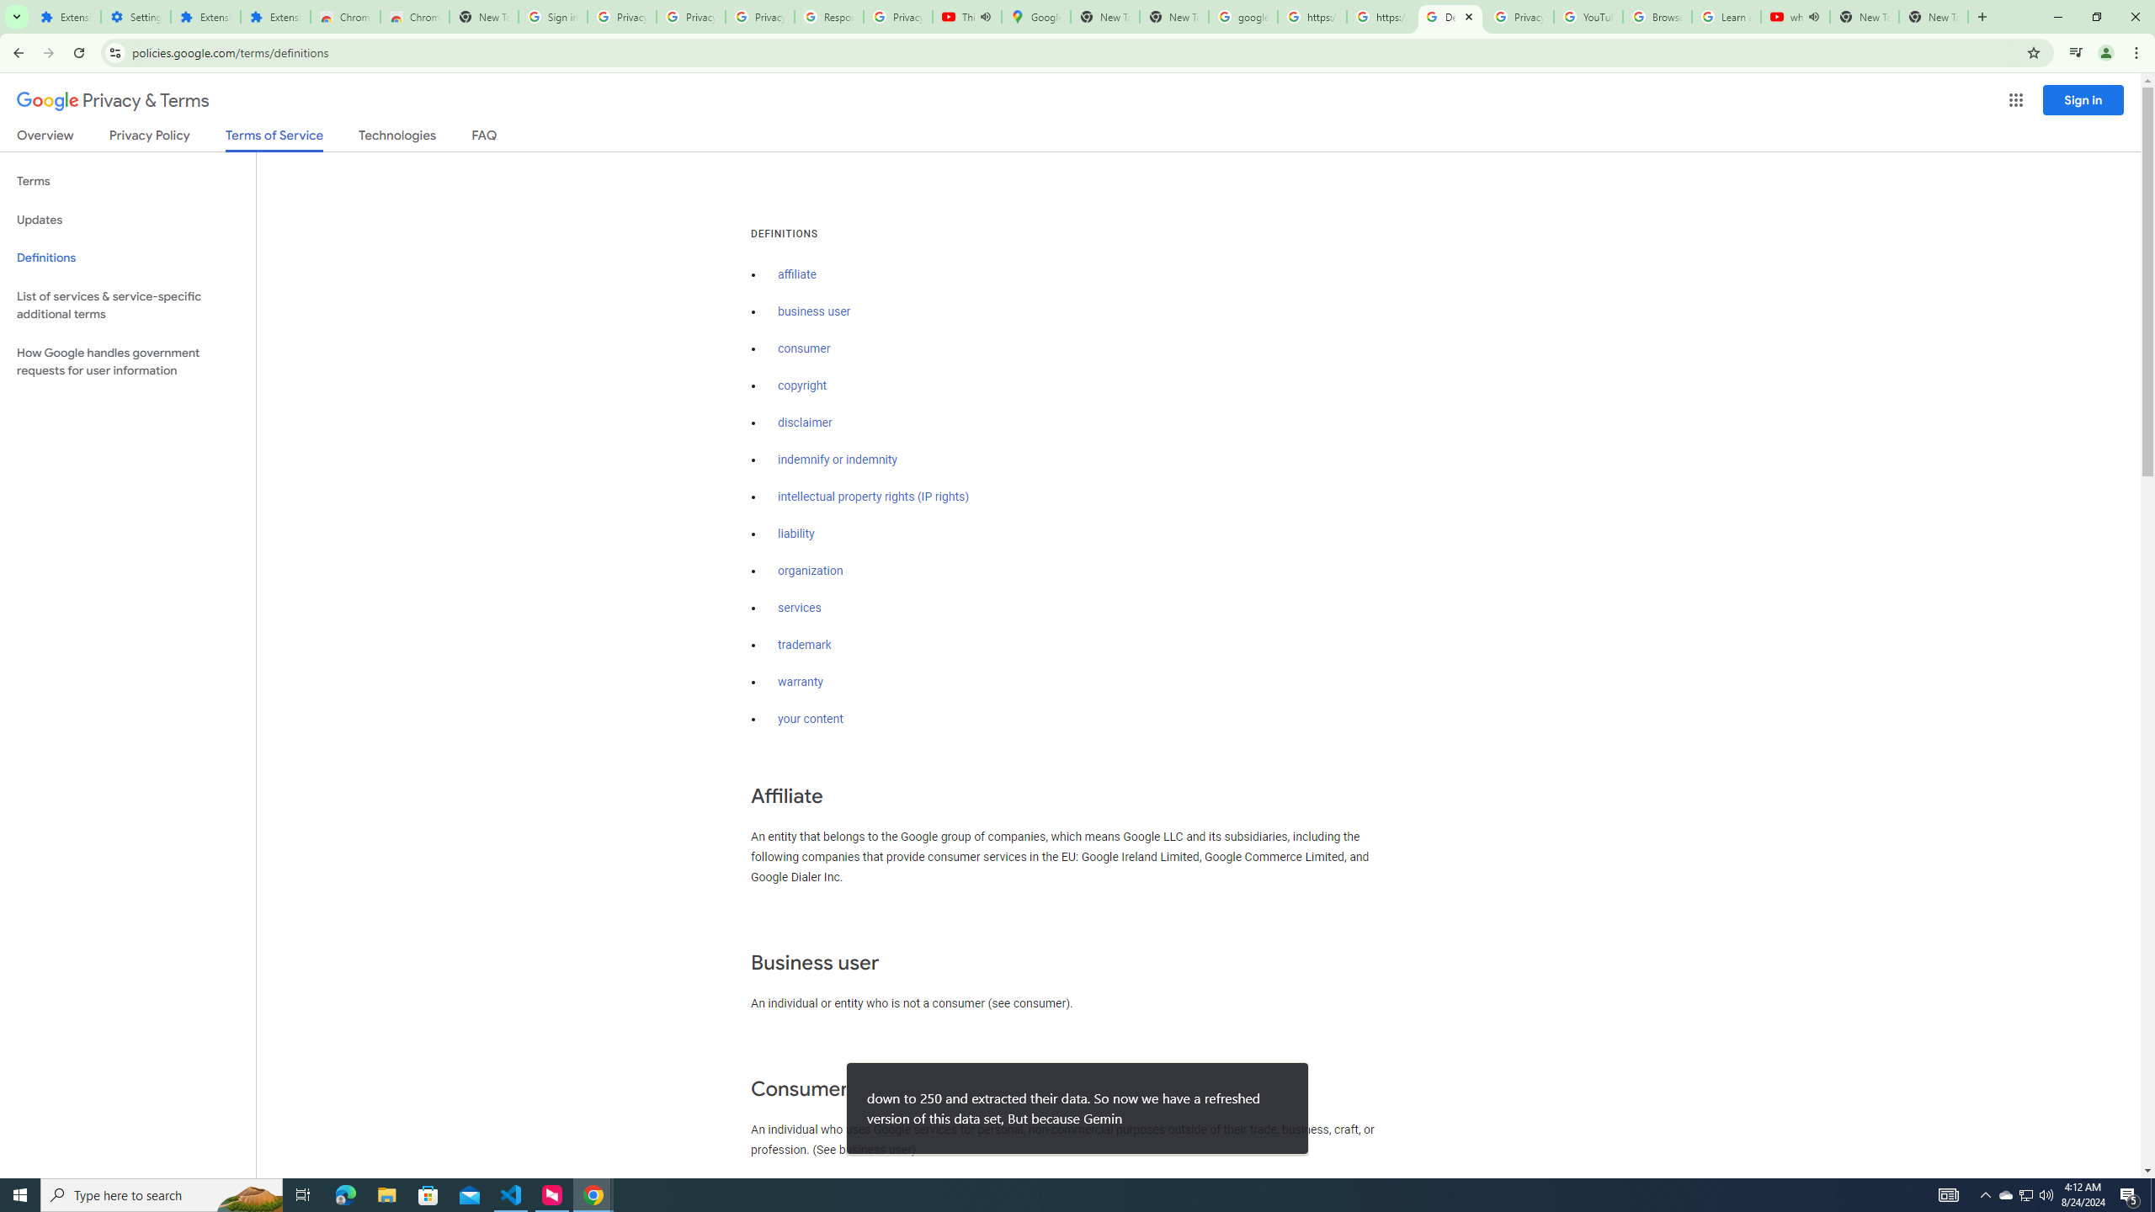 The height and width of the screenshot is (1212, 2155). I want to click on intellectual property rights (IP rights), so click(874, 497).